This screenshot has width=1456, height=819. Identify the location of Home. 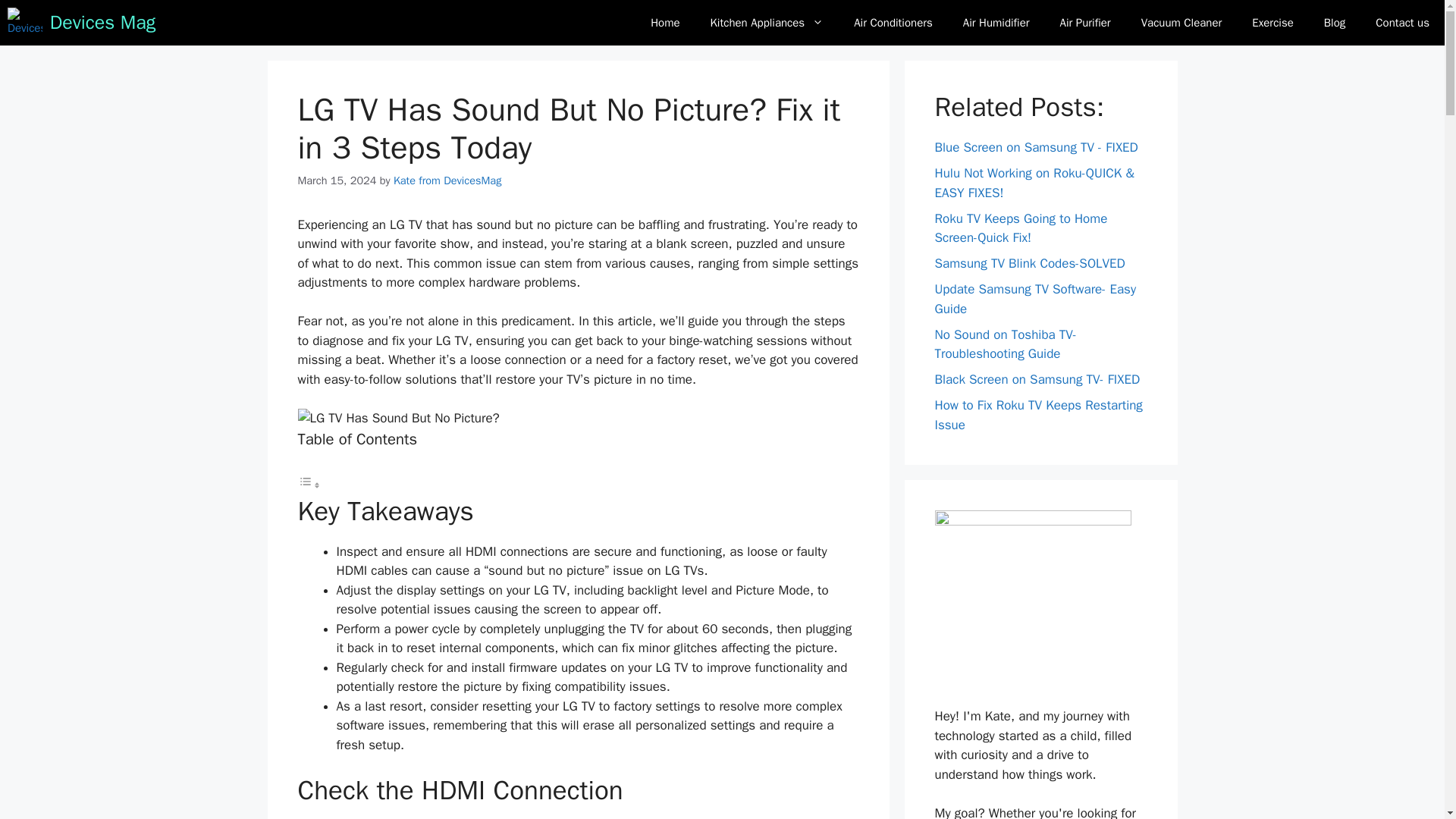
(664, 23).